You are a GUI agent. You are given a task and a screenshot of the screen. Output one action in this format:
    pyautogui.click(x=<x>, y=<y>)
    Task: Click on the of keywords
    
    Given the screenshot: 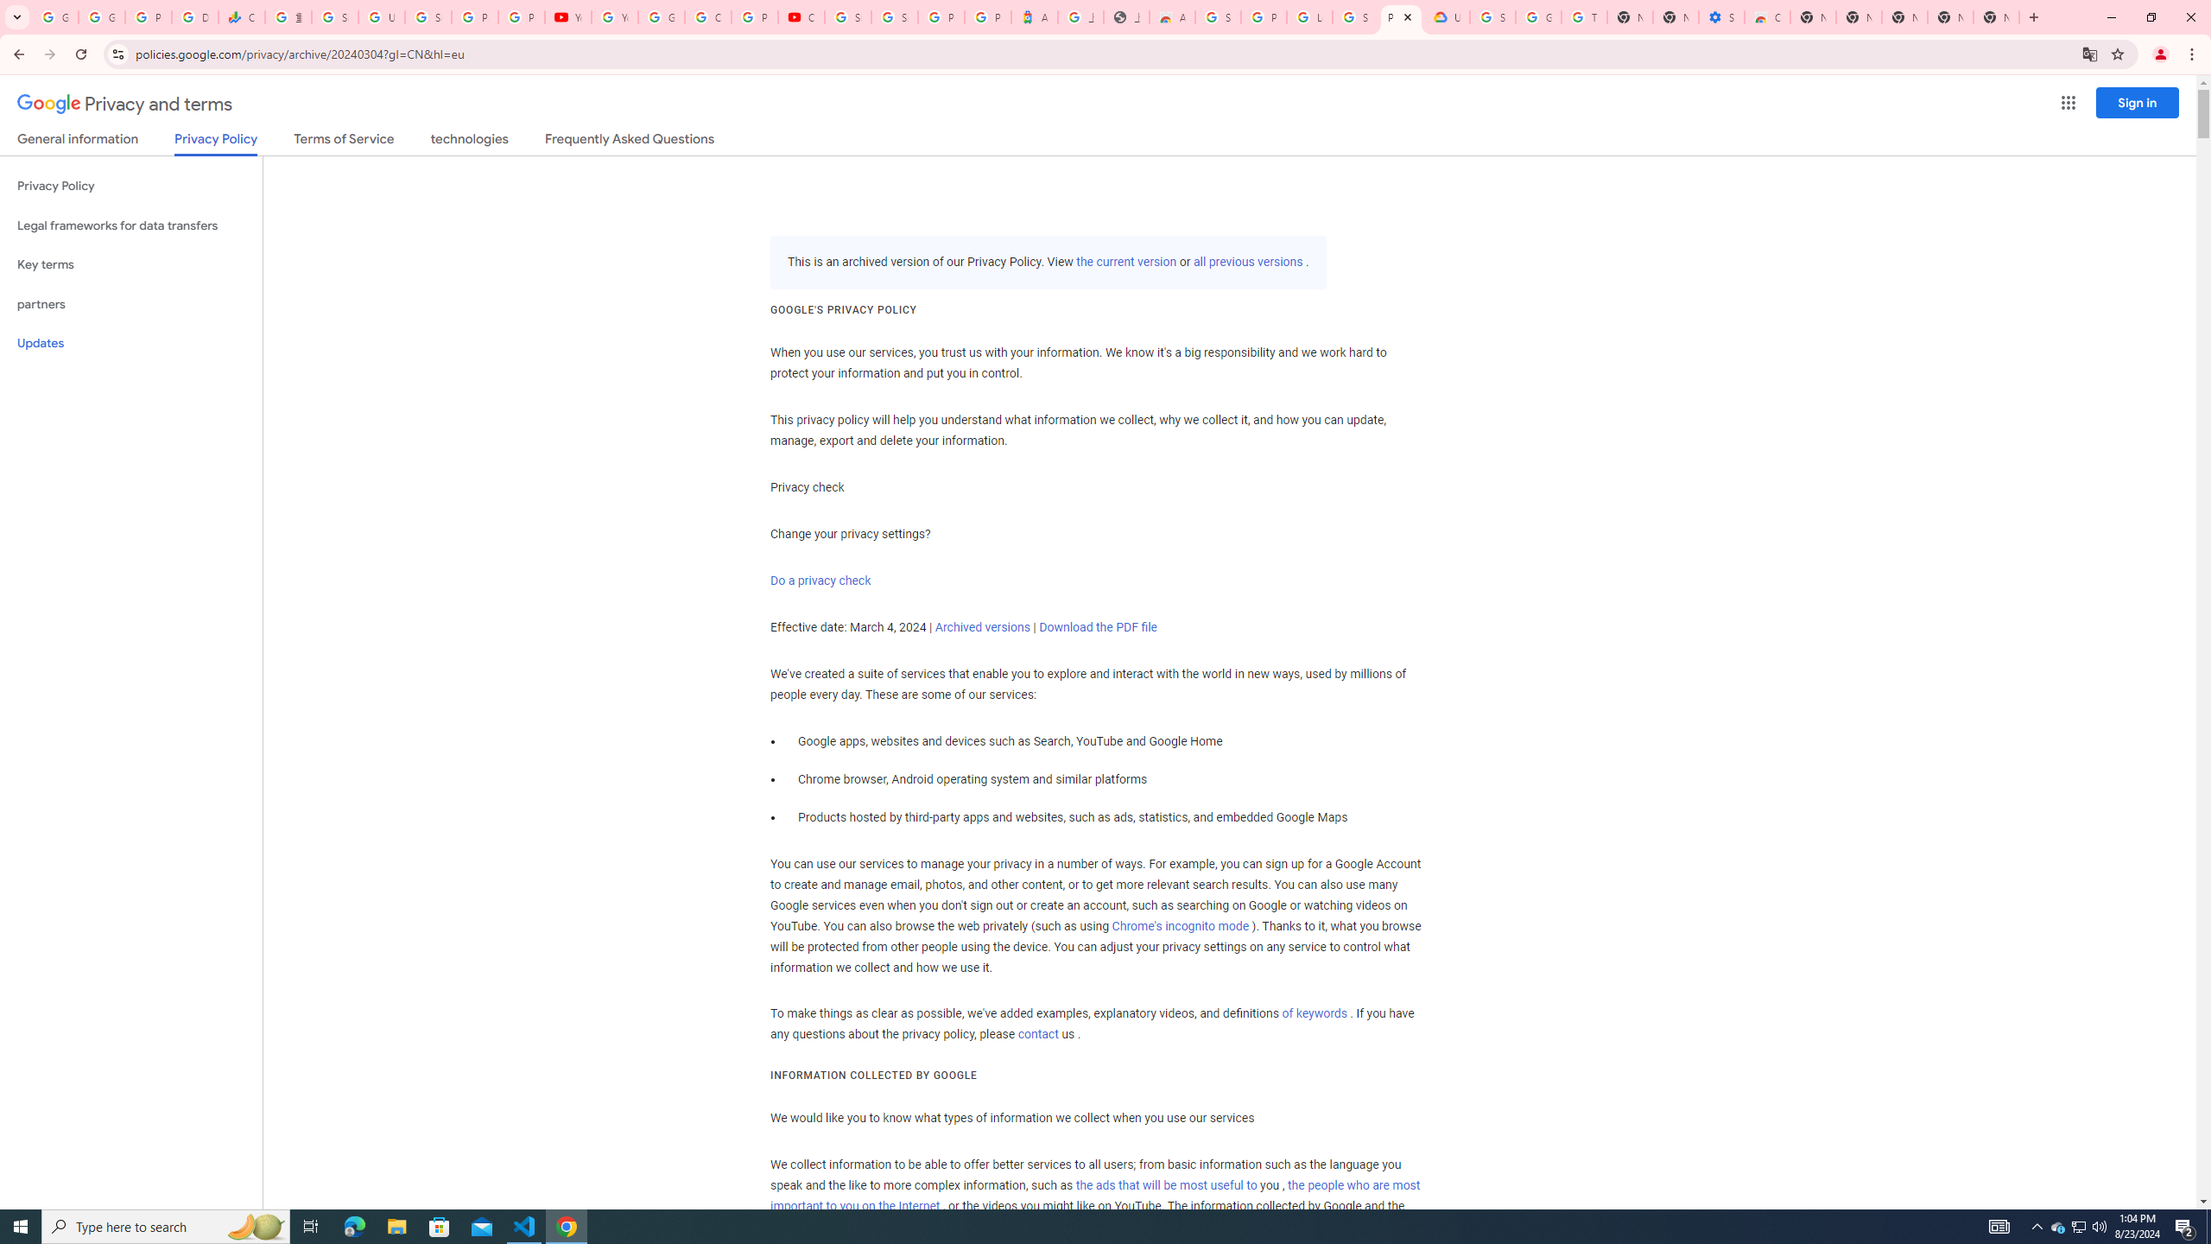 What is the action you would take?
    pyautogui.click(x=1315, y=1014)
    